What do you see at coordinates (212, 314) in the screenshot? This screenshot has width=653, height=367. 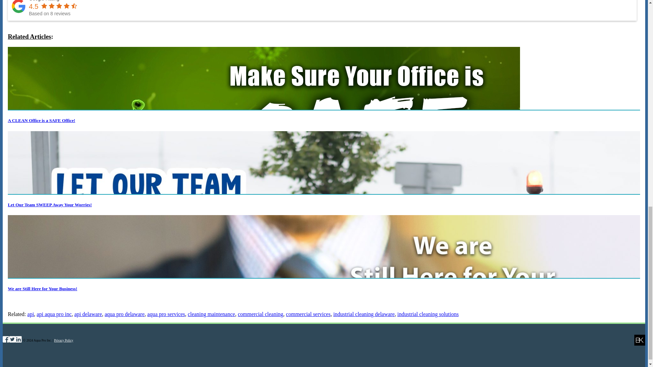 I see `cleaning maintenance` at bounding box center [212, 314].